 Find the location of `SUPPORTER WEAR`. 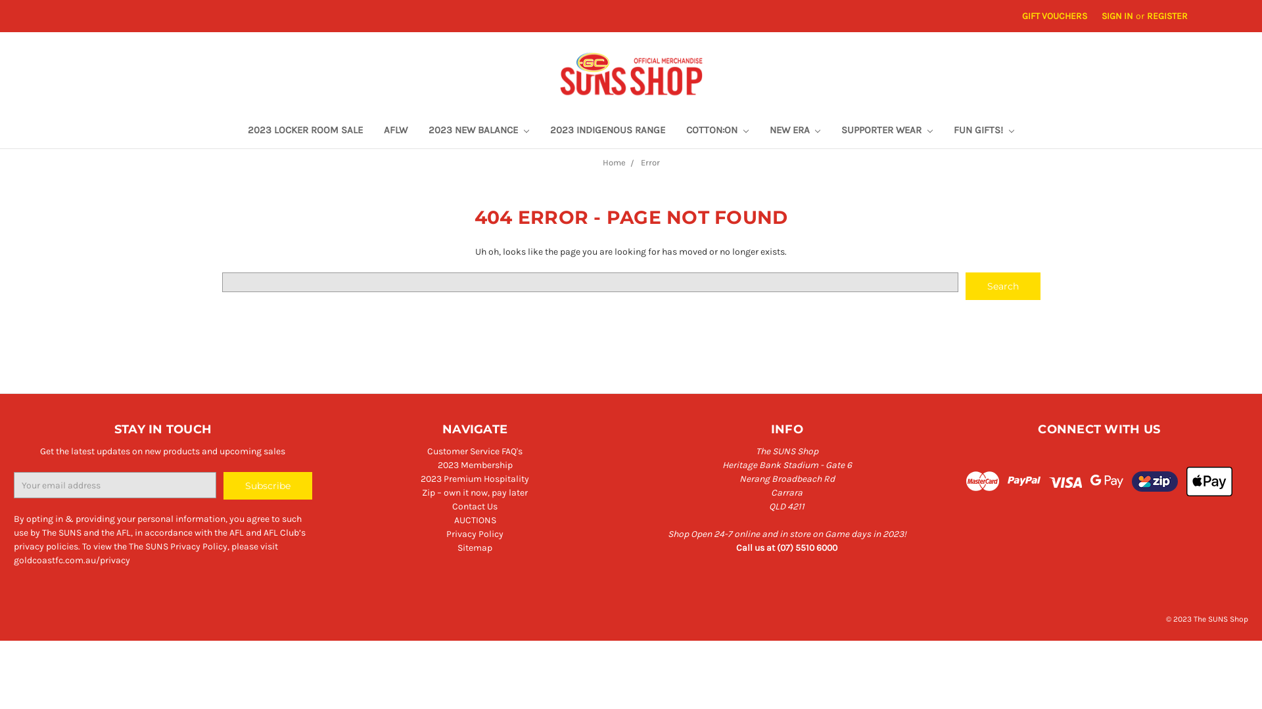

SUPPORTER WEAR is located at coordinates (887, 131).